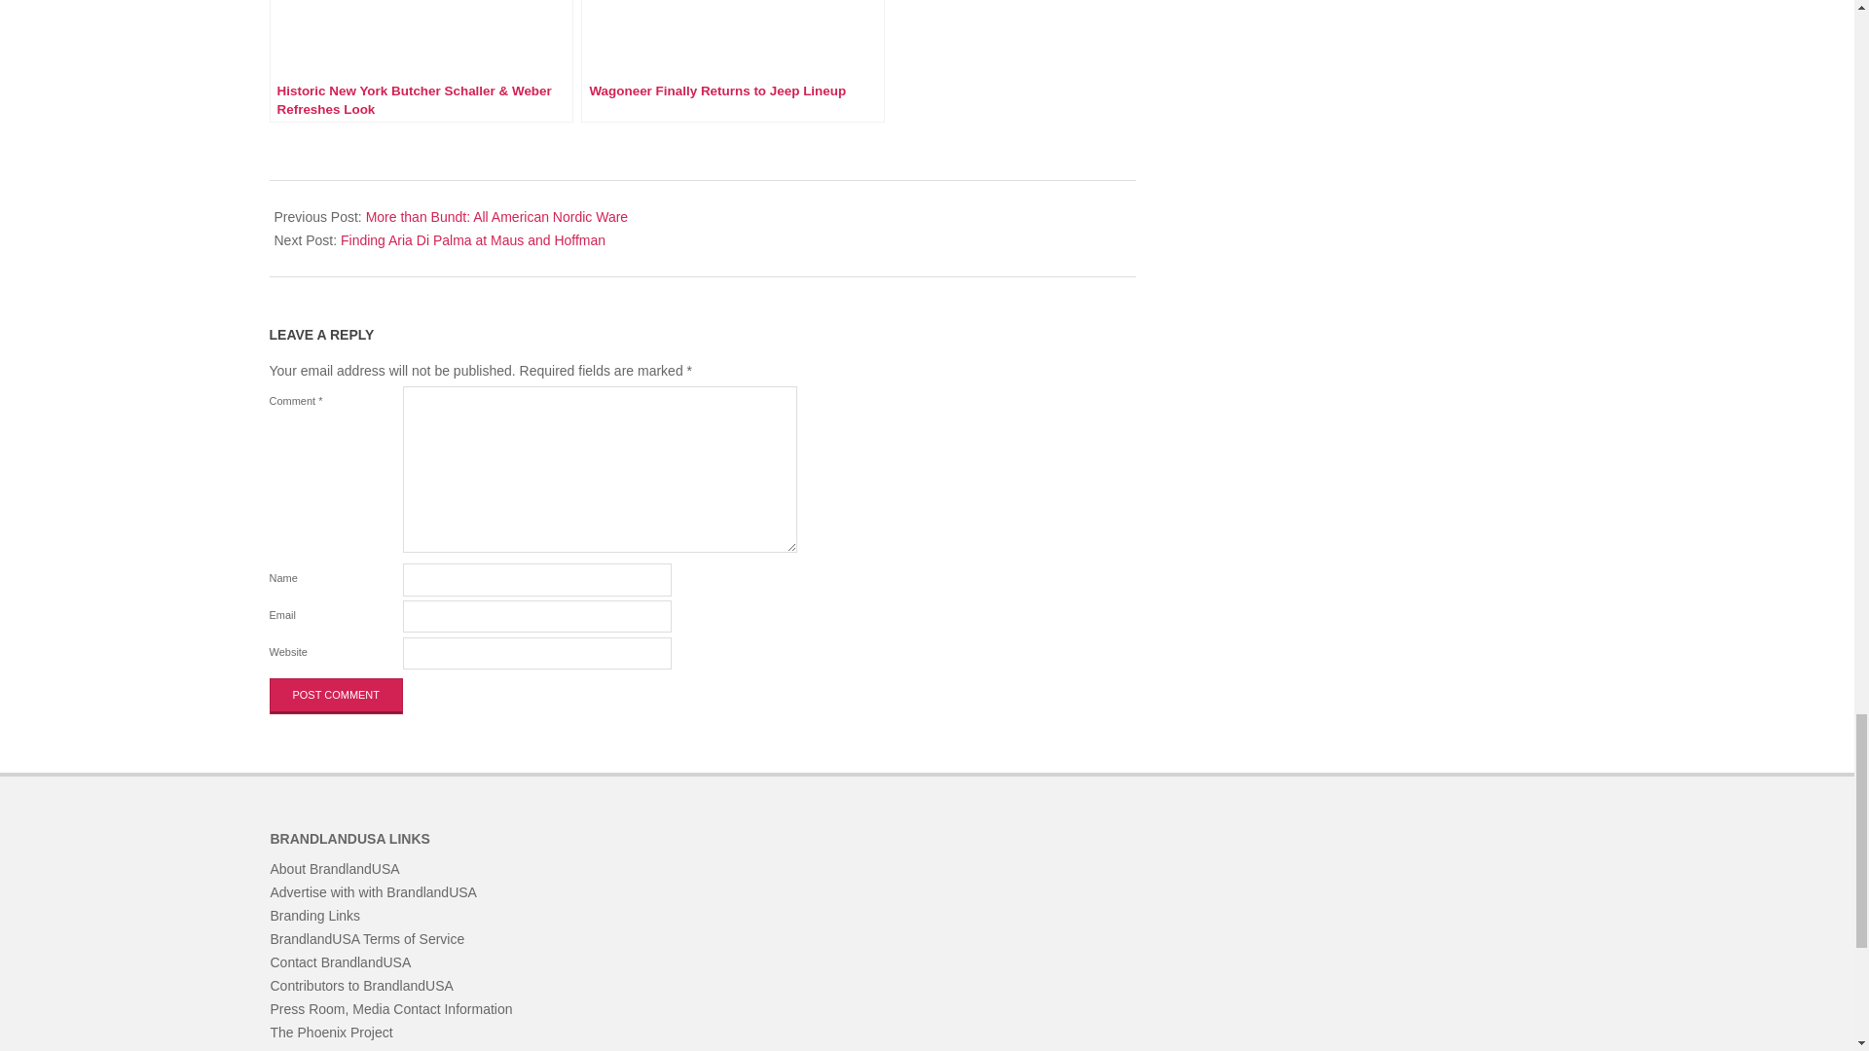 Image resolution: width=1869 pixels, height=1051 pixels. I want to click on Finding Aria Di Palma at Maus and Hoffman, so click(473, 239).